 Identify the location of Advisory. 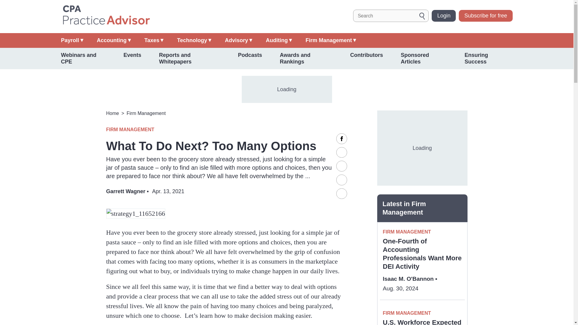
(238, 40).